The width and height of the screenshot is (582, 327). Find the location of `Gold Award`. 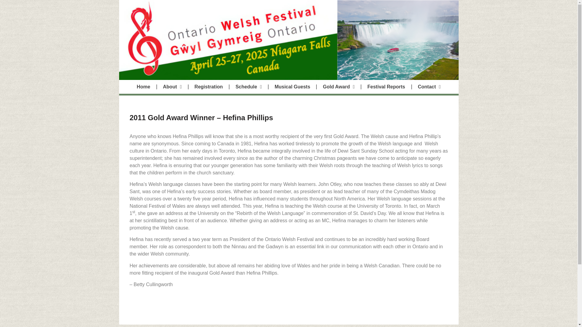

Gold Award is located at coordinates (339, 87).